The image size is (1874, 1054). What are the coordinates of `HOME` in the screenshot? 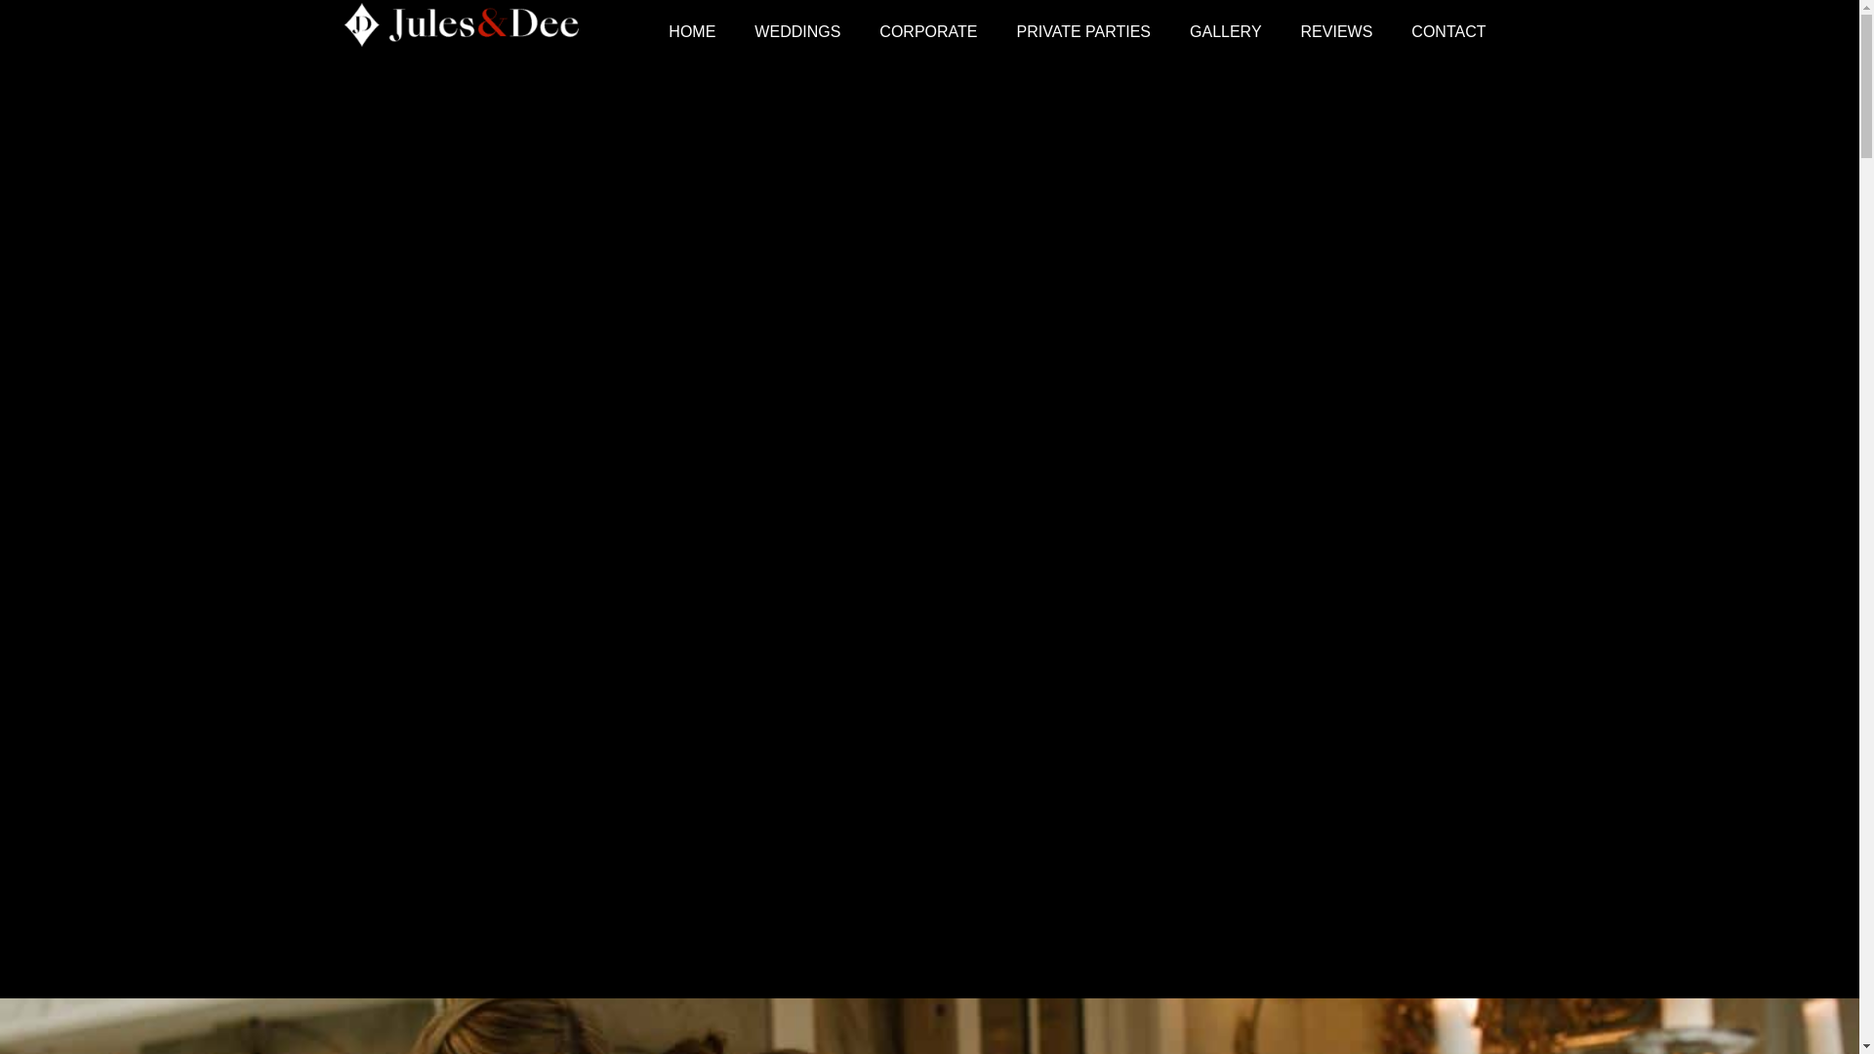 It's located at (691, 31).